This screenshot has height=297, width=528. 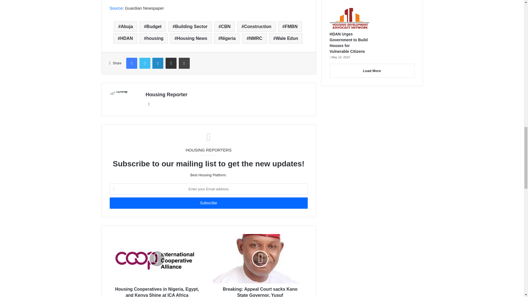 I want to click on Construction, so click(x=256, y=26).